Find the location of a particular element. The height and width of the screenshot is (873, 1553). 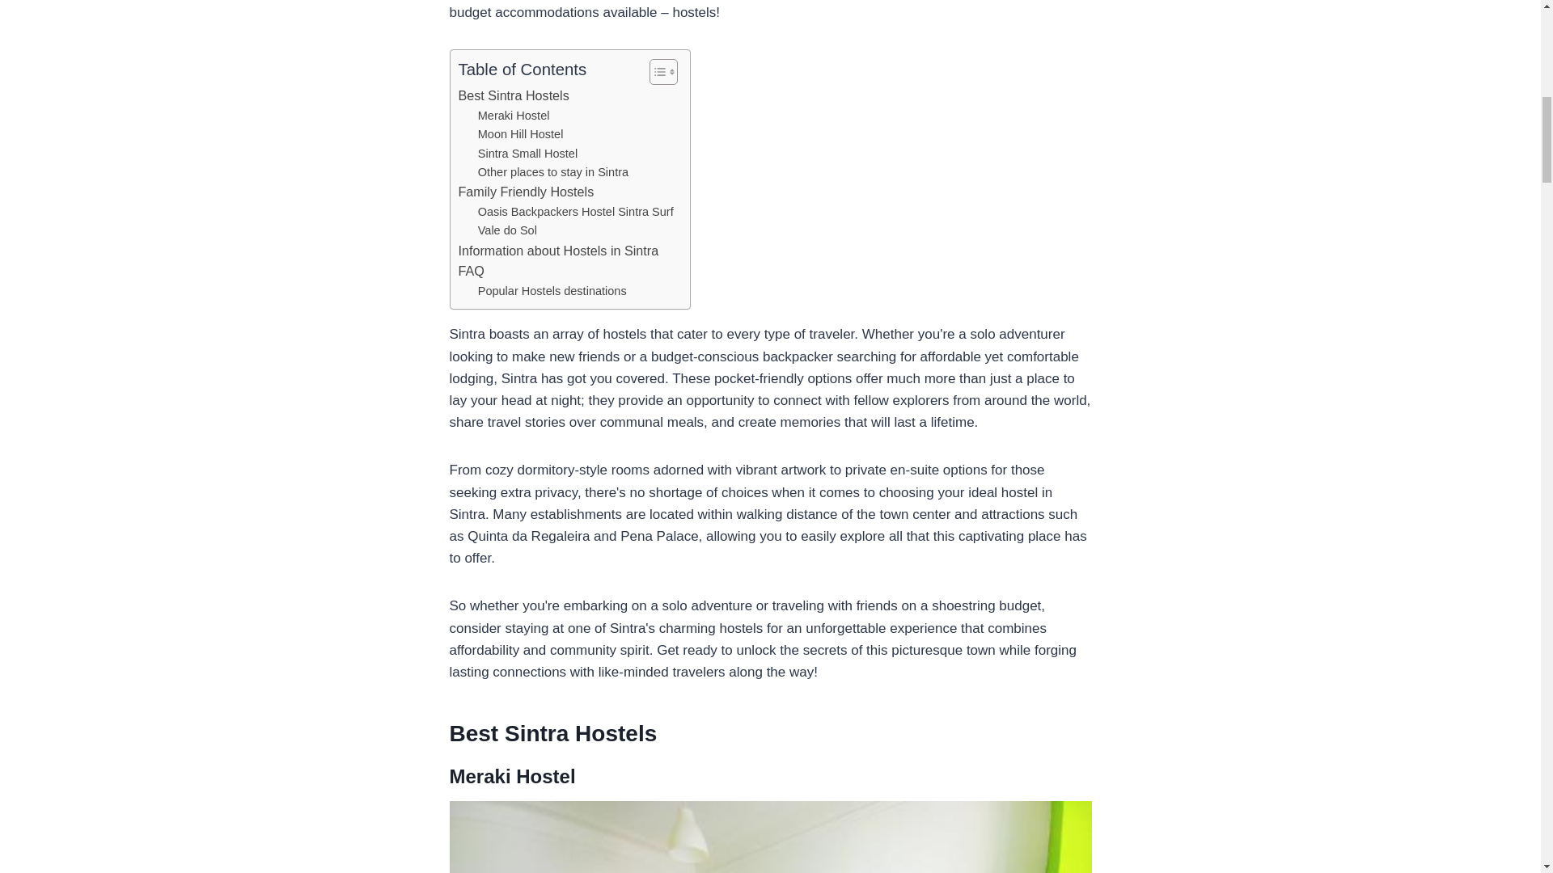

Family Friendly Hostels is located at coordinates (526, 192).